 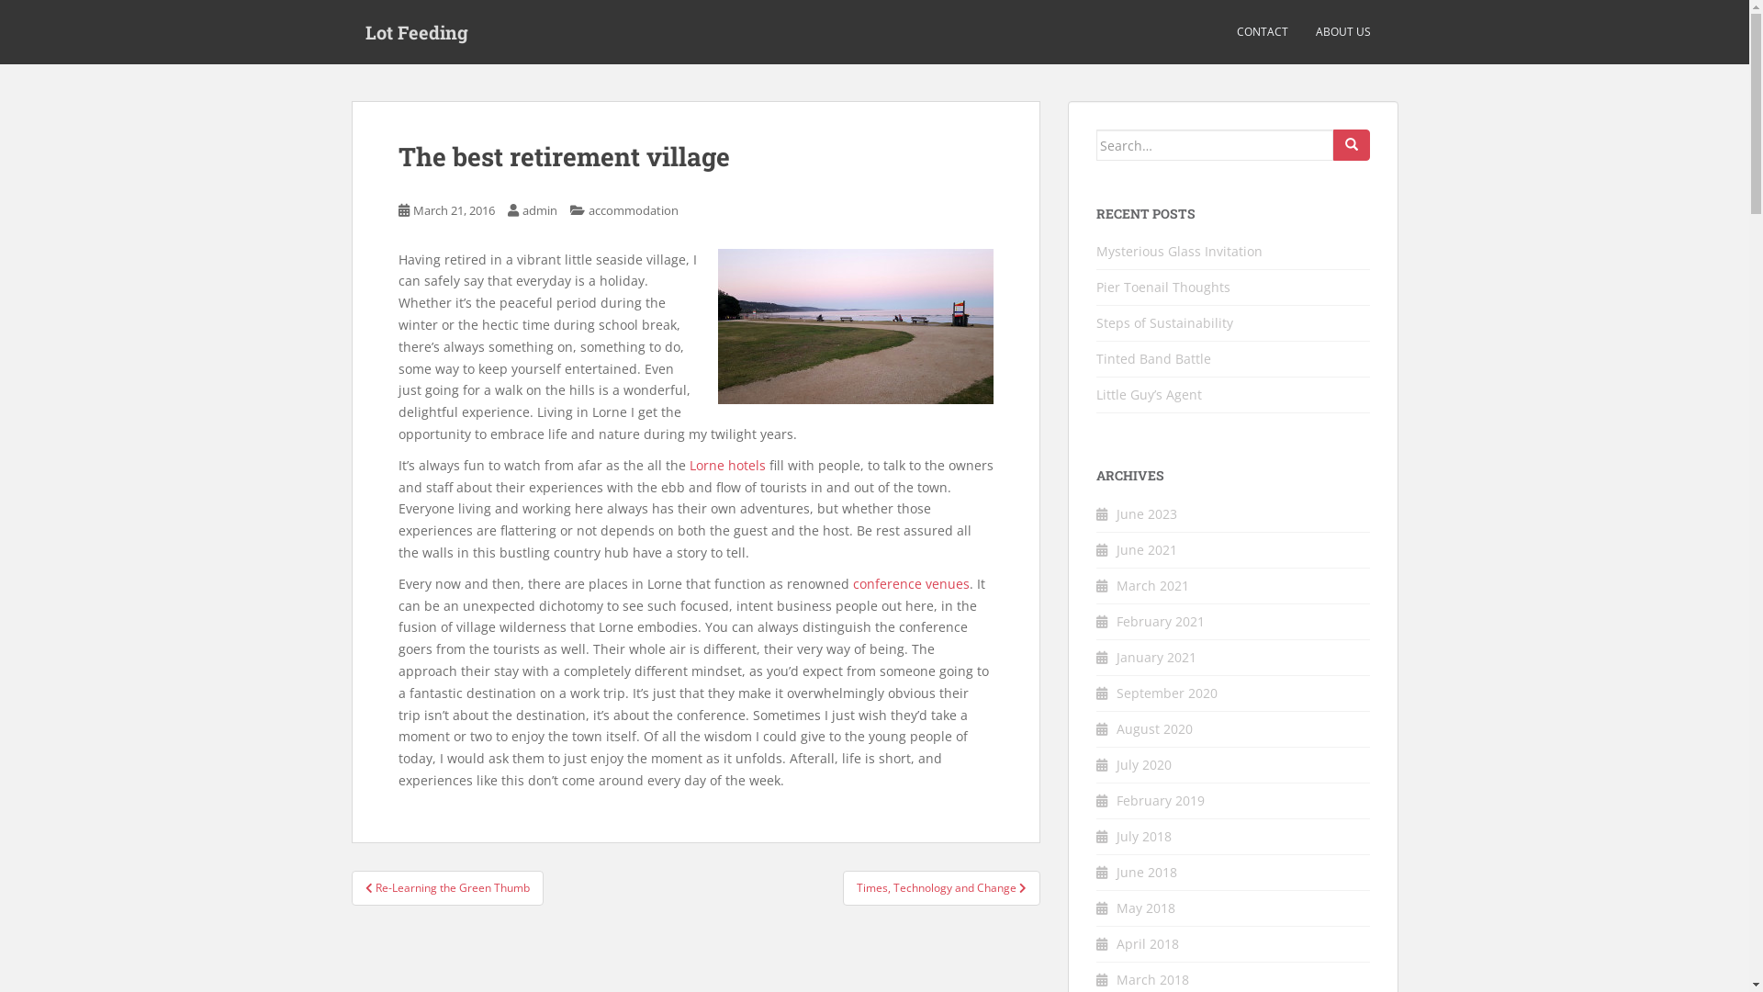 What do you see at coordinates (727, 465) in the screenshot?
I see `Lorne hotels` at bounding box center [727, 465].